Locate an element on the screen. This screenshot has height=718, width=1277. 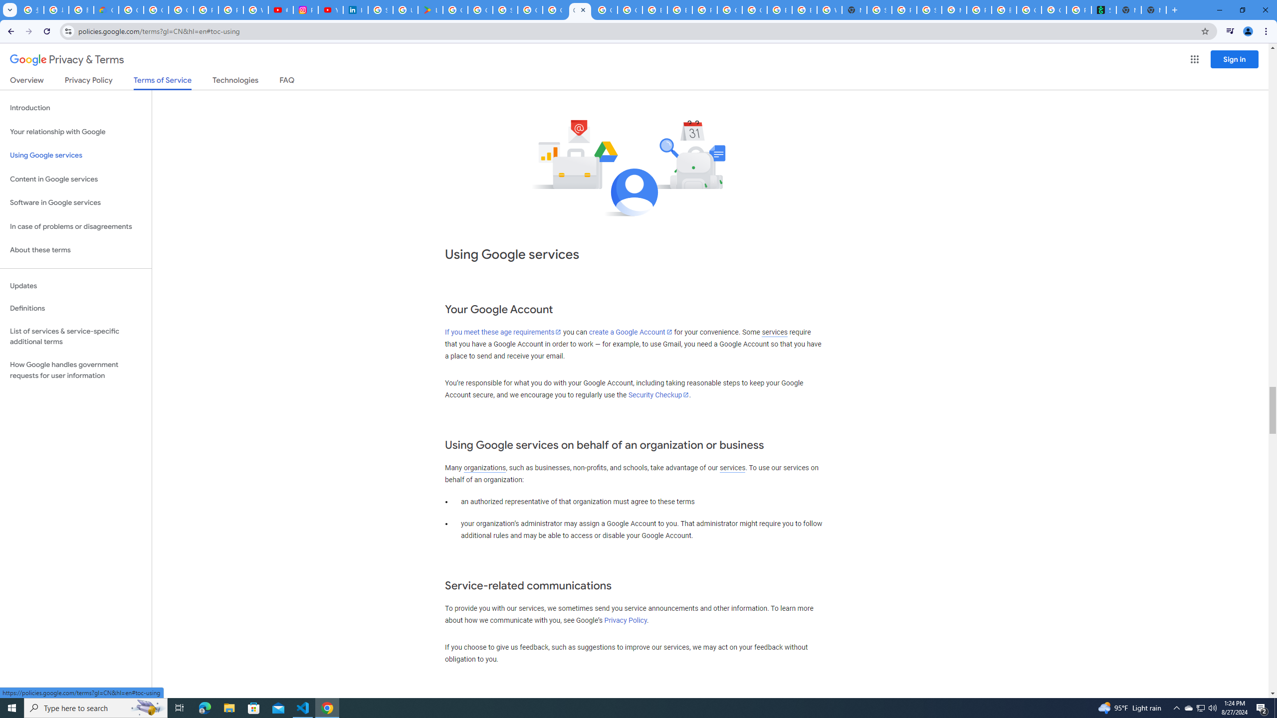
#nbabasketballhighlights - YouTube is located at coordinates (280, 10).